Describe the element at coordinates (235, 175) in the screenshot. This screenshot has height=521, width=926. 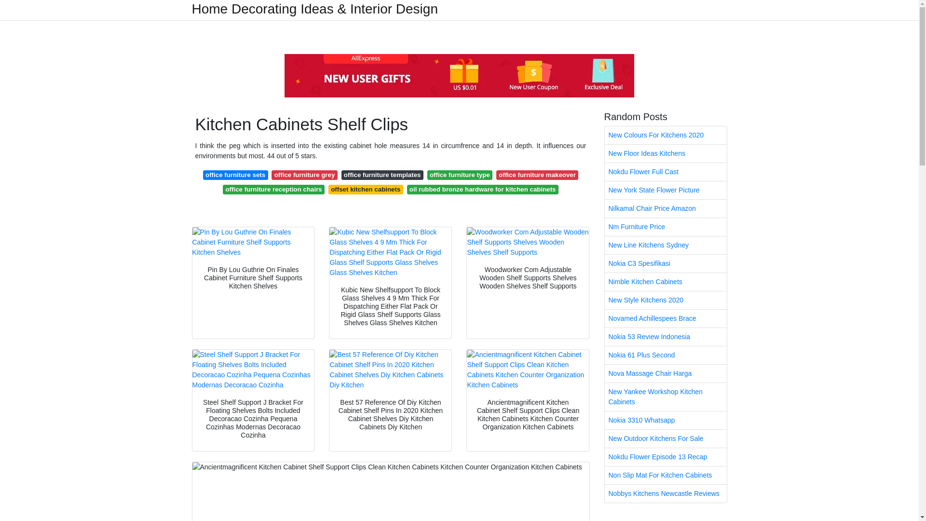
I see `office furniture sets` at that location.